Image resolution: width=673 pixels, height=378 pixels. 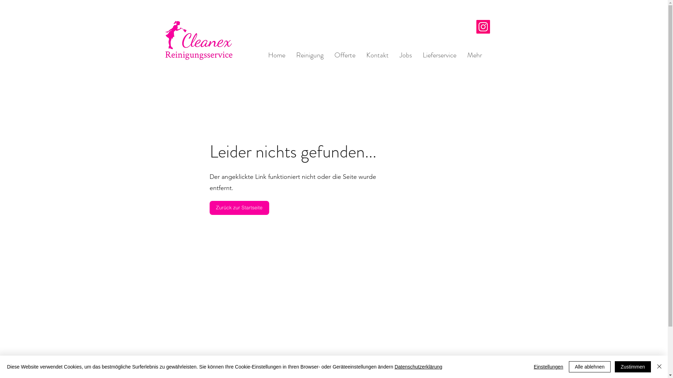 What do you see at coordinates (633, 367) in the screenshot?
I see `Zustimmen` at bounding box center [633, 367].